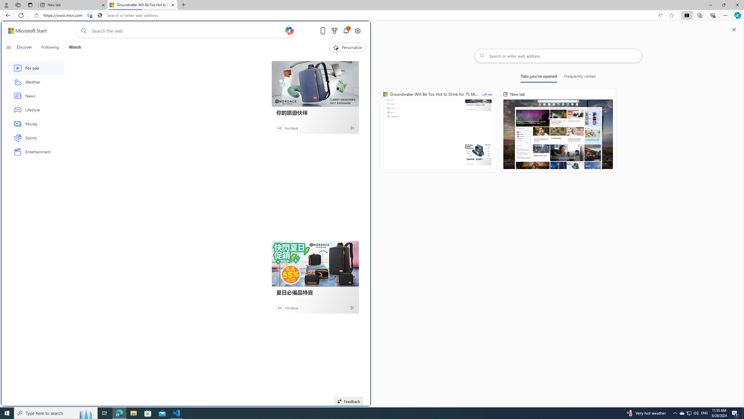 This screenshot has width=744, height=419. I want to click on Close tab, so click(173, 5).